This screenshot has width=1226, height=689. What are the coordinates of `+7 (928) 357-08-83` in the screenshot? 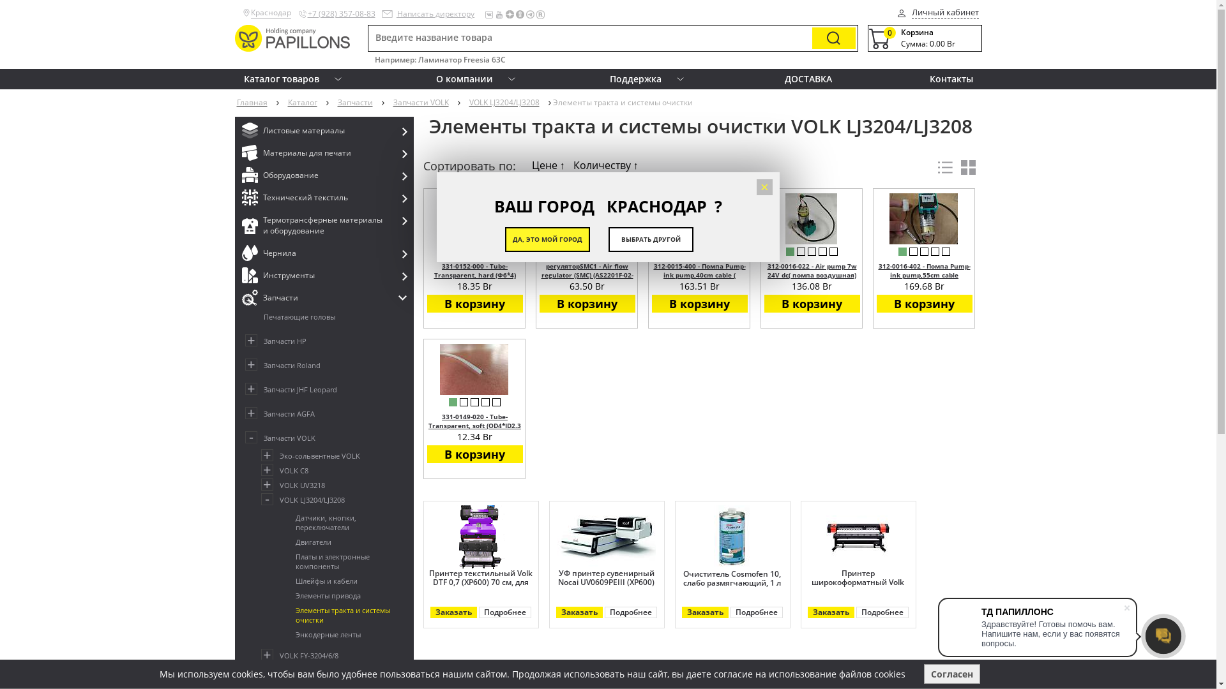 It's located at (342, 14).